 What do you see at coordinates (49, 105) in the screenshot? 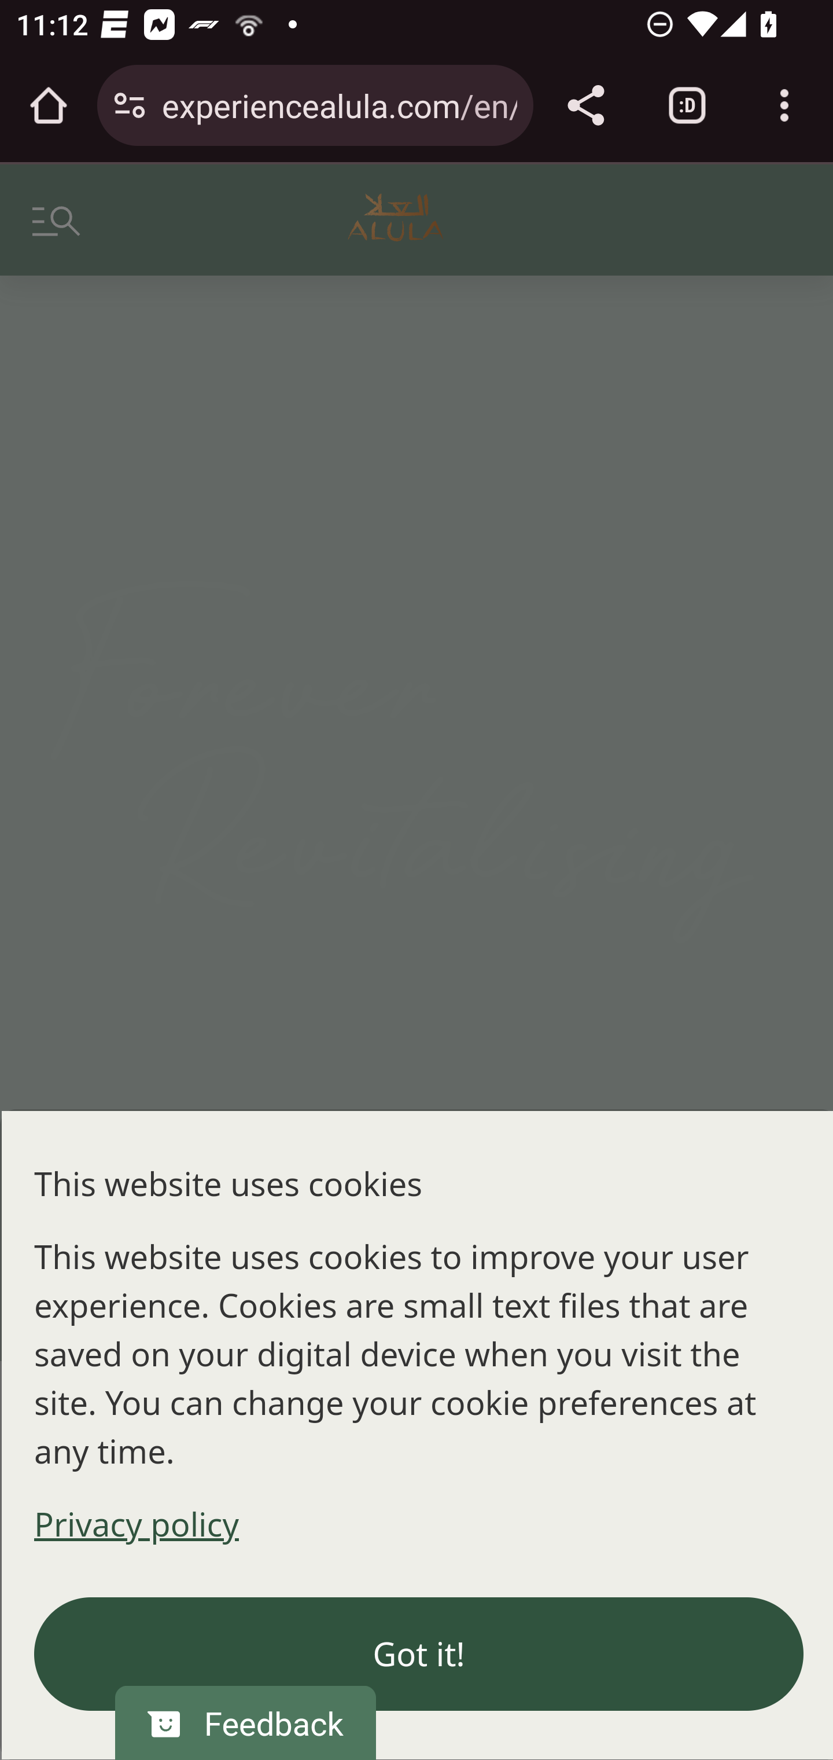
I see `Open the home page` at bounding box center [49, 105].